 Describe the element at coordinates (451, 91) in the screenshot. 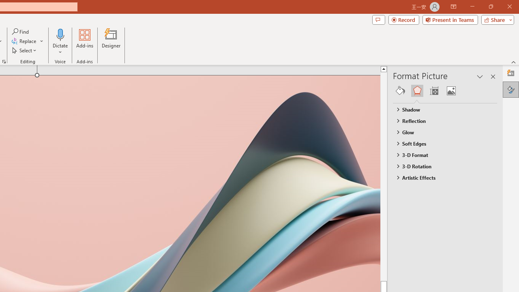

I see `Picture` at that location.